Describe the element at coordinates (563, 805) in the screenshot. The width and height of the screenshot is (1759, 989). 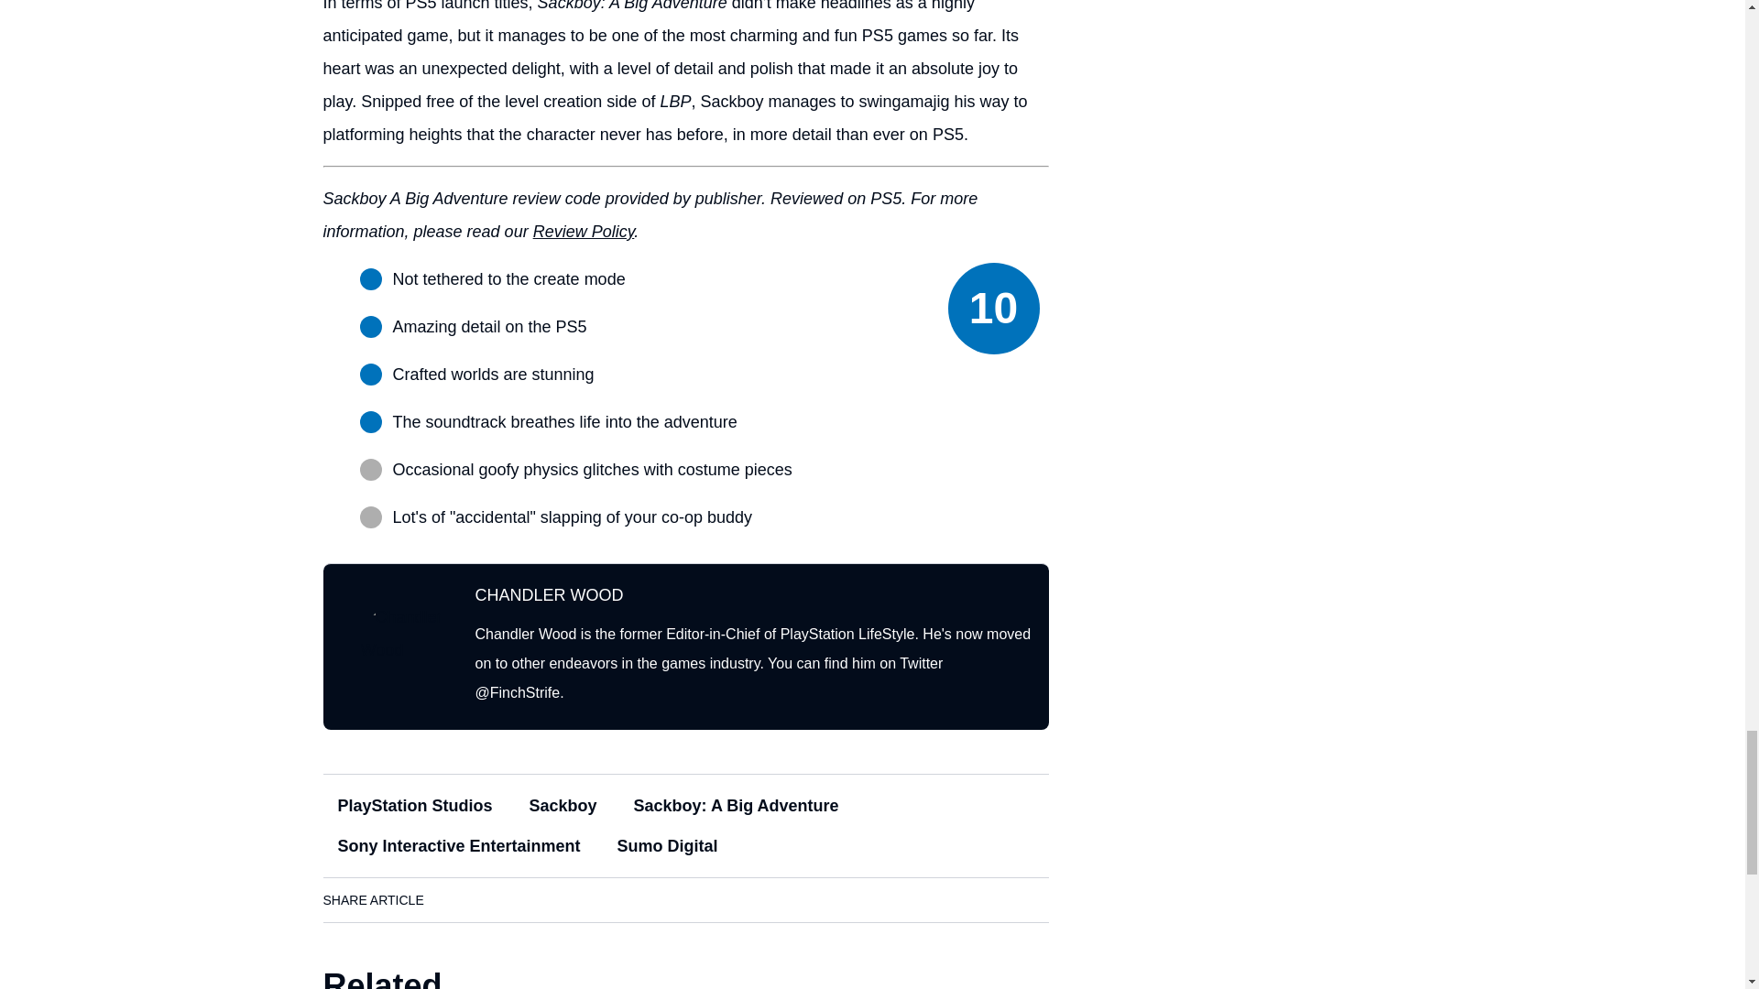
I see `Sackboy` at that location.